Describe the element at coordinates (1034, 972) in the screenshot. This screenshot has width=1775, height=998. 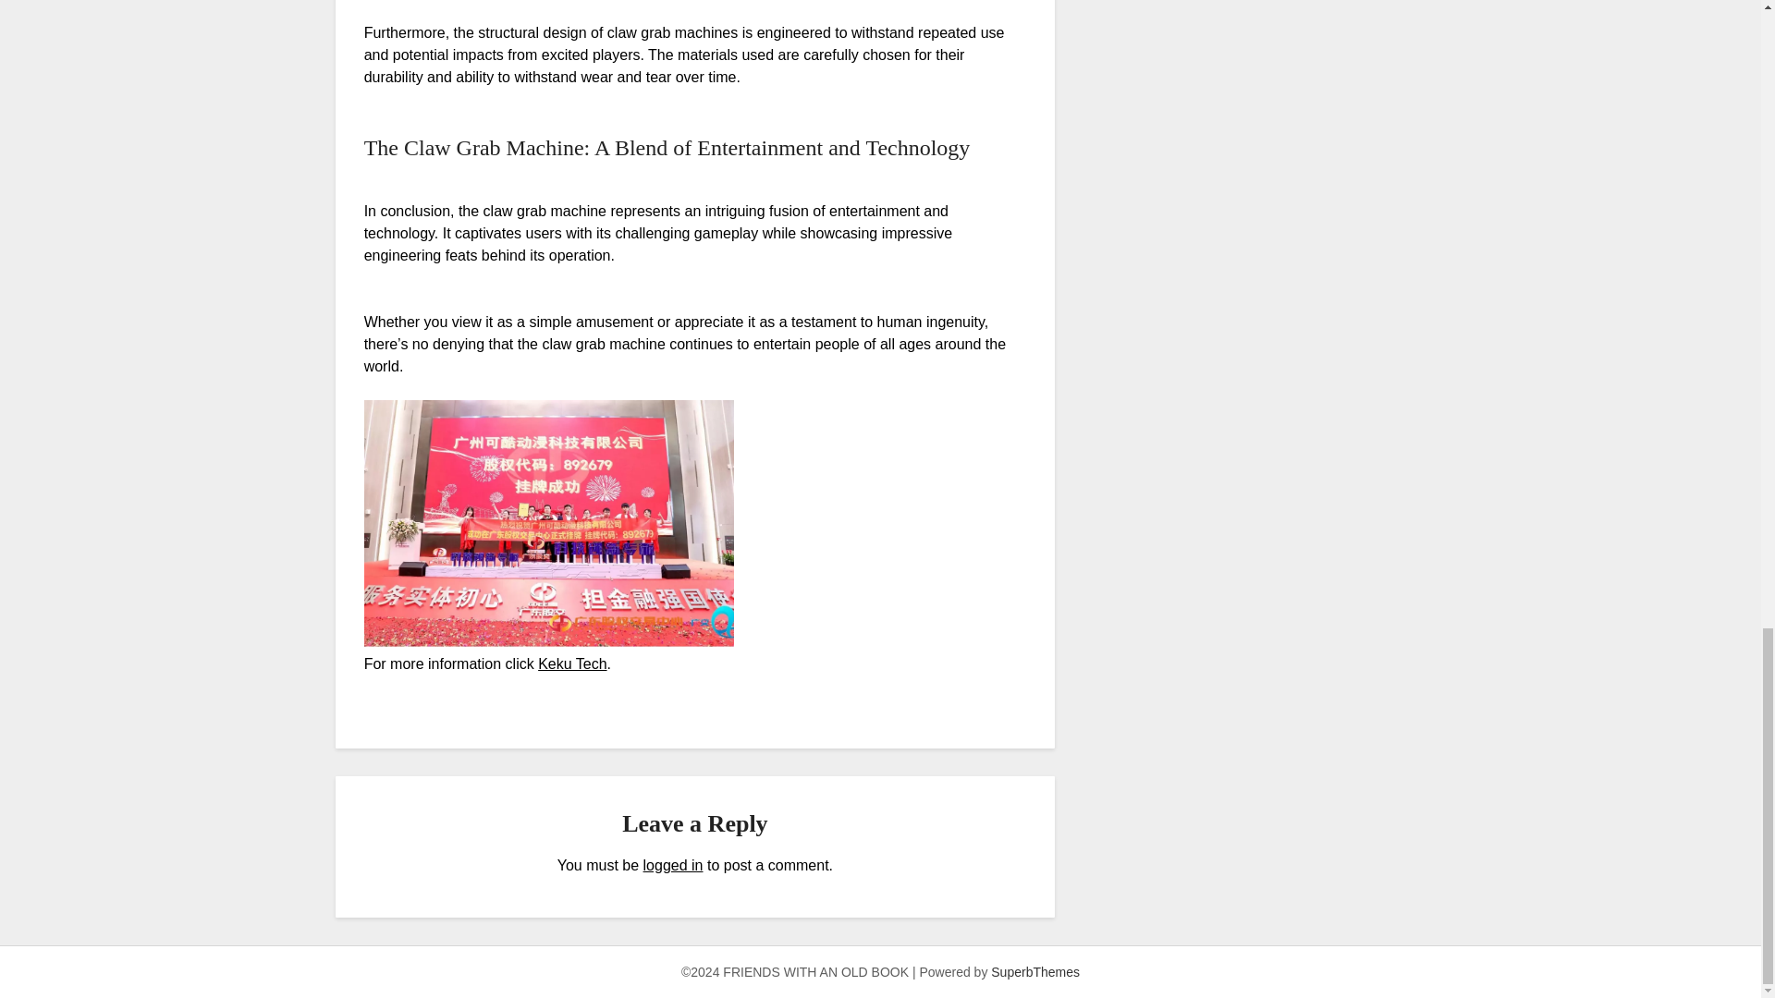
I see `SuperbThemes` at that location.